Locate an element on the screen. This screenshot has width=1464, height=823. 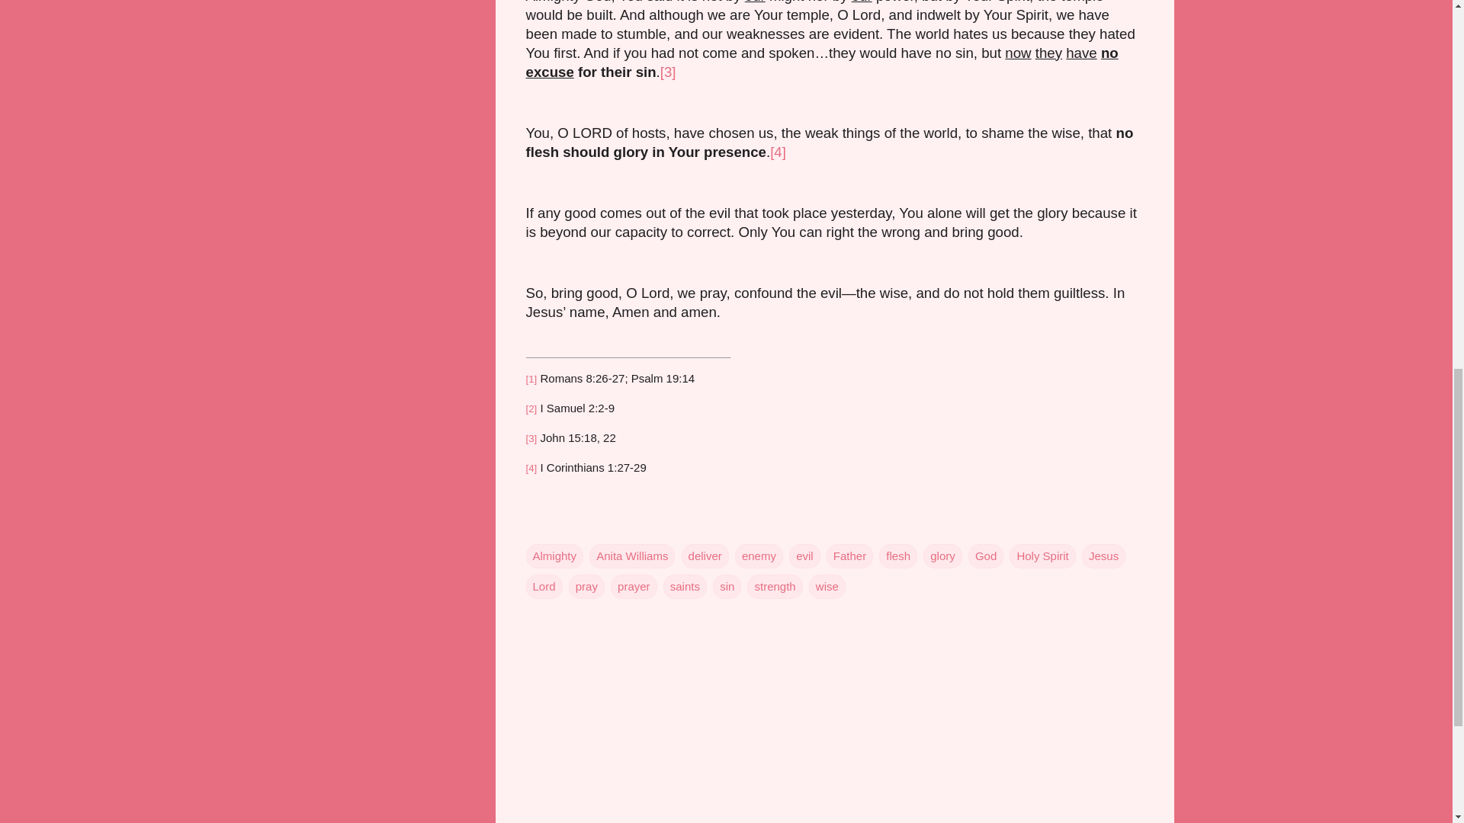
wise is located at coordinates (827, 587).